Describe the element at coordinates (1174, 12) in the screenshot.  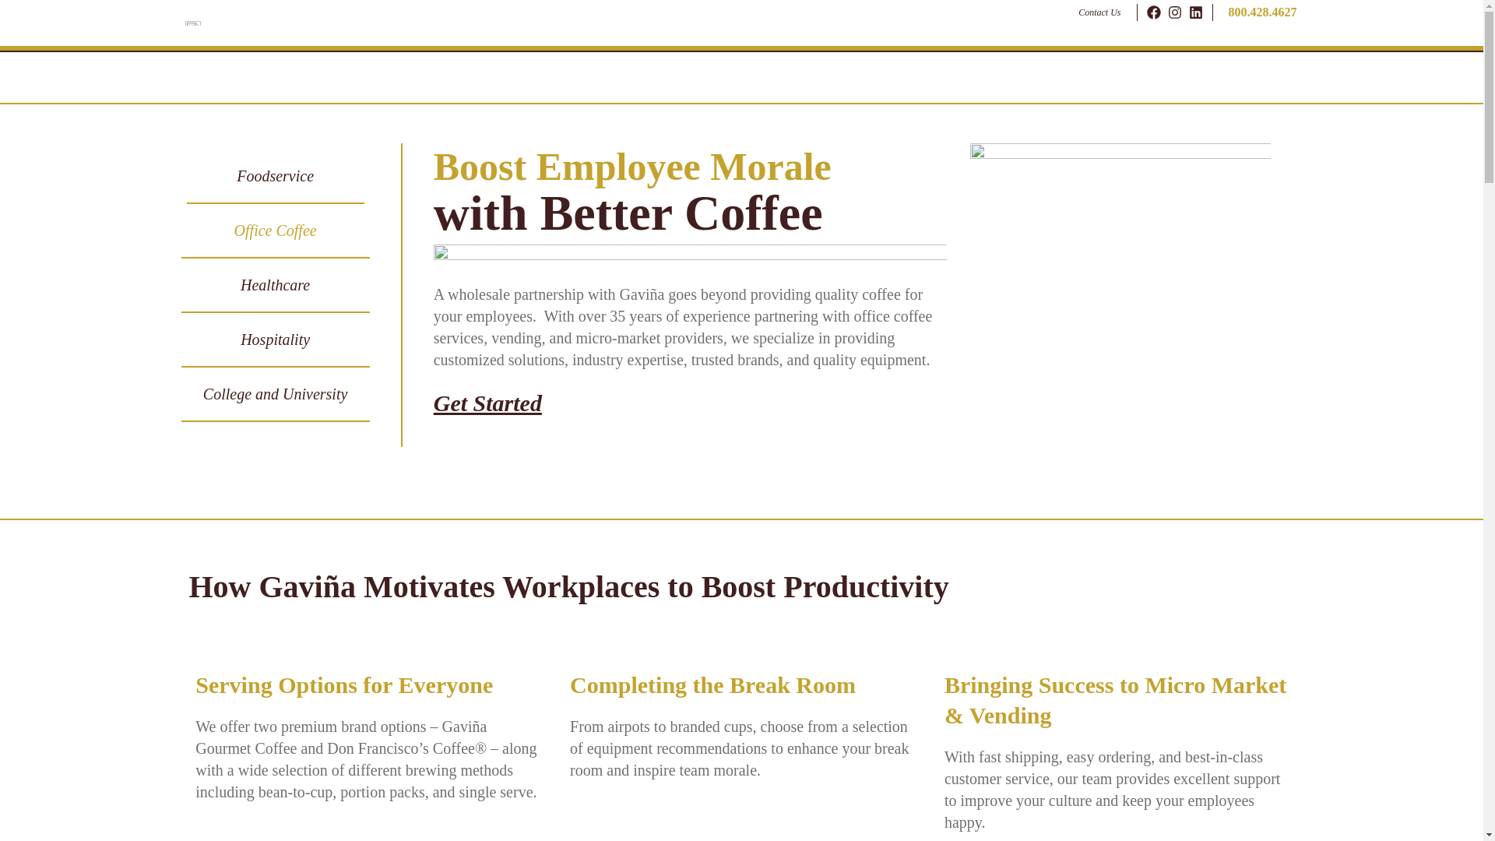
I see `Instagram` at that location.